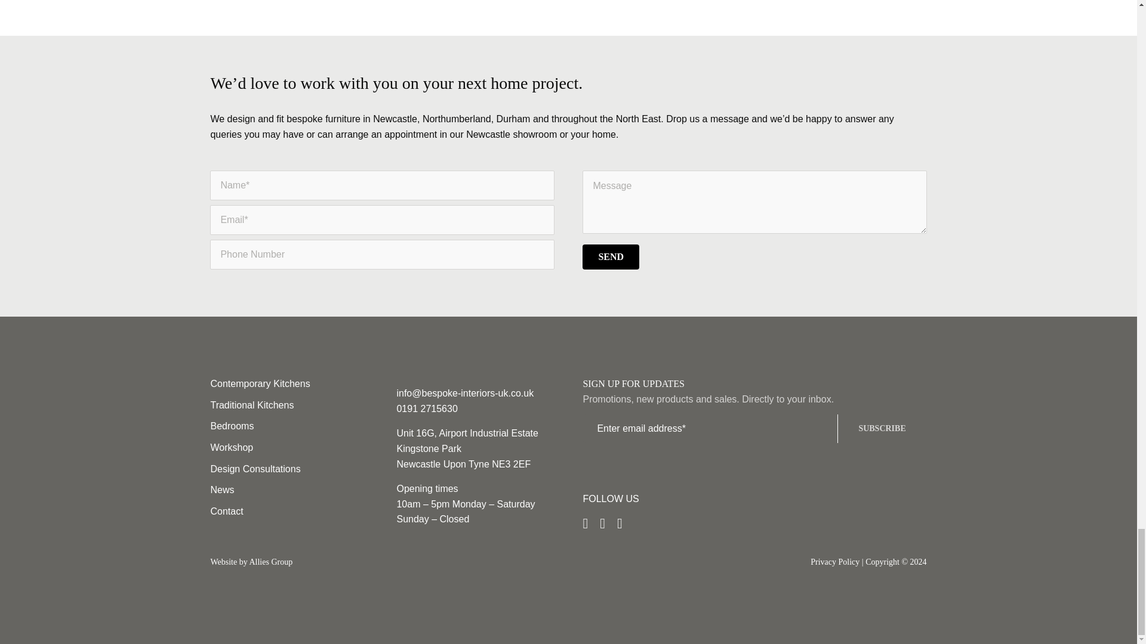 The image size is (1146, 644). Describe the element at coordinates (611, 257) in the screenshot. I see `SEND` at that location.